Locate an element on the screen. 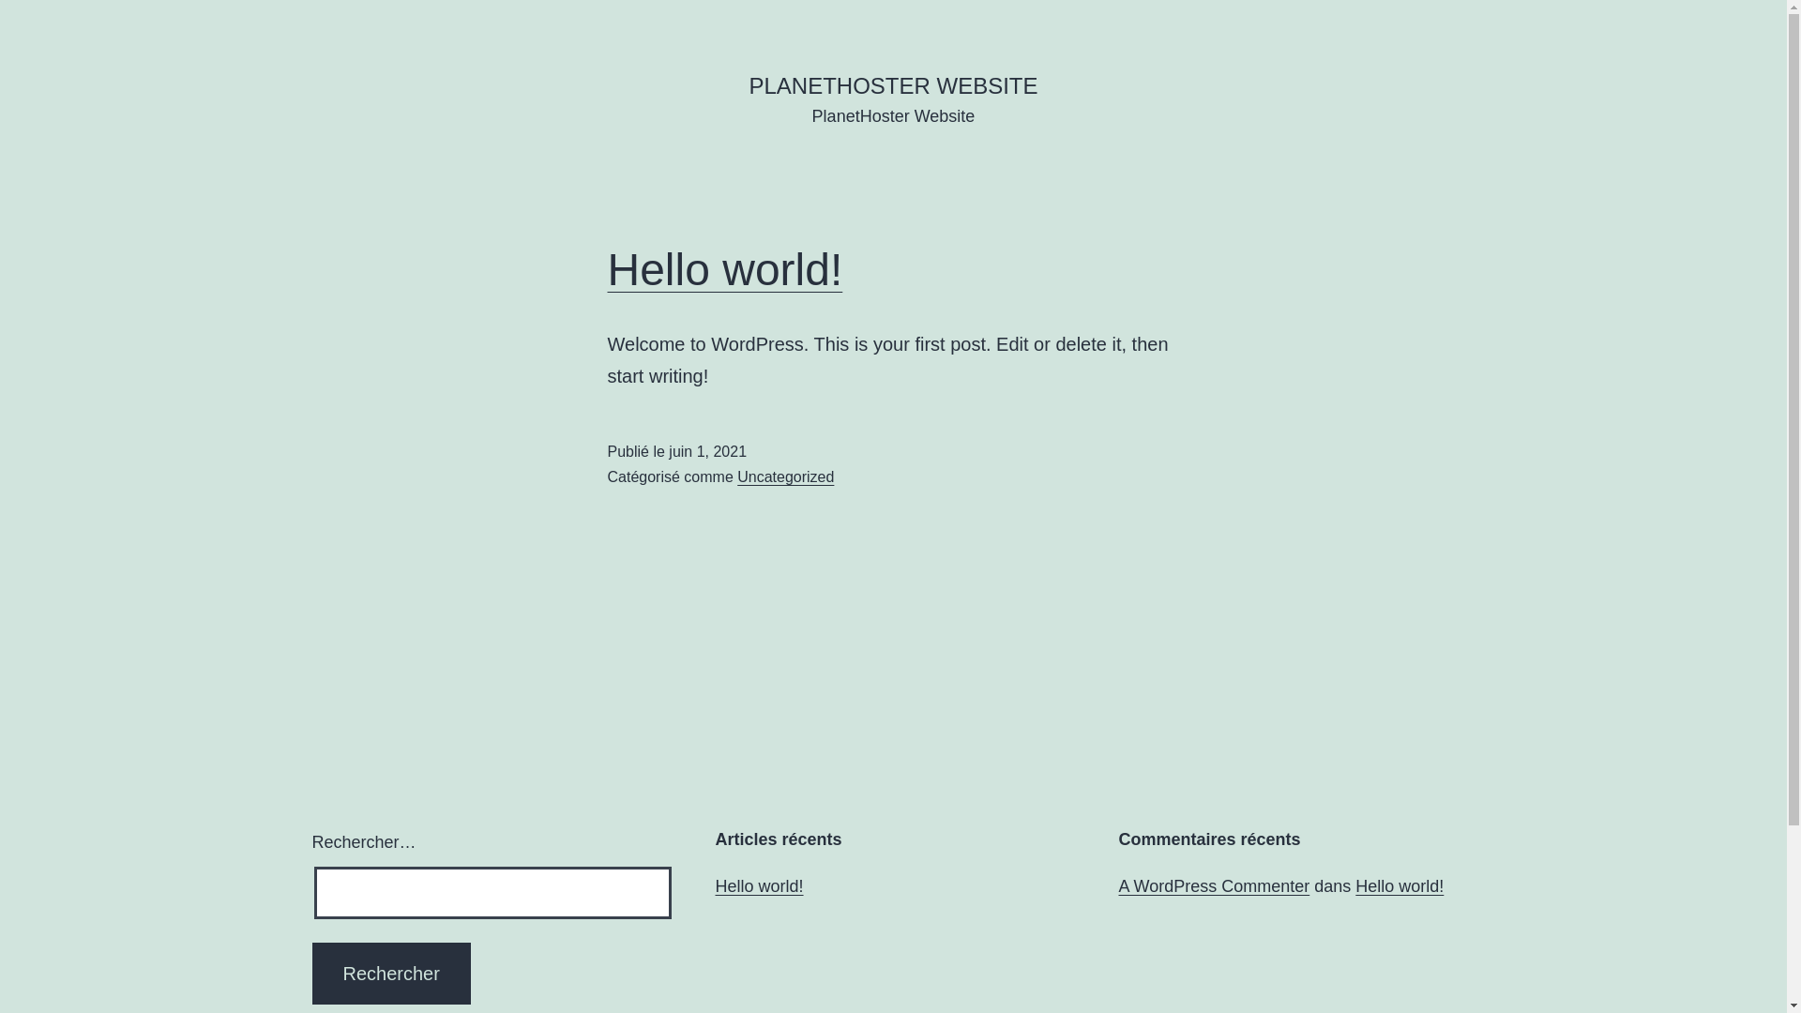 The width and height of the screenshot is (1801, 1013). Rechercher is located at coordinates (390, 974).